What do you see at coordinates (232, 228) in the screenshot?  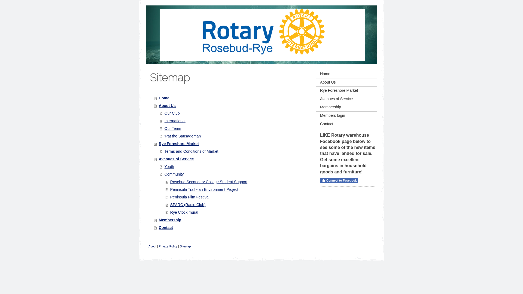 I see `Contact` at bounding box center [232, 228].